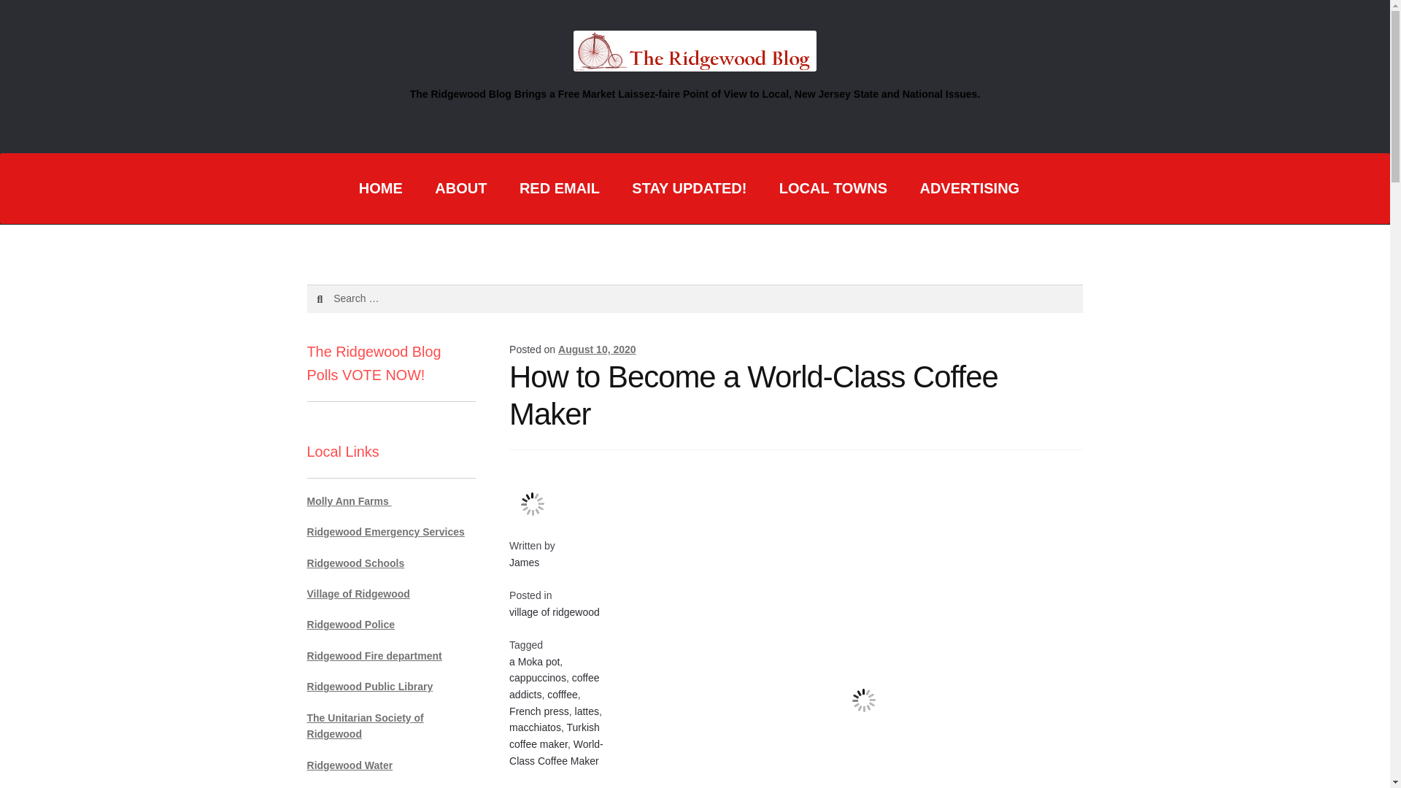 This screenshot has width=1401, height=788. What do you see at coordinates (555, 611) in the screenshot?
I see `village of ridgewood` at bounding box center [555, 611].